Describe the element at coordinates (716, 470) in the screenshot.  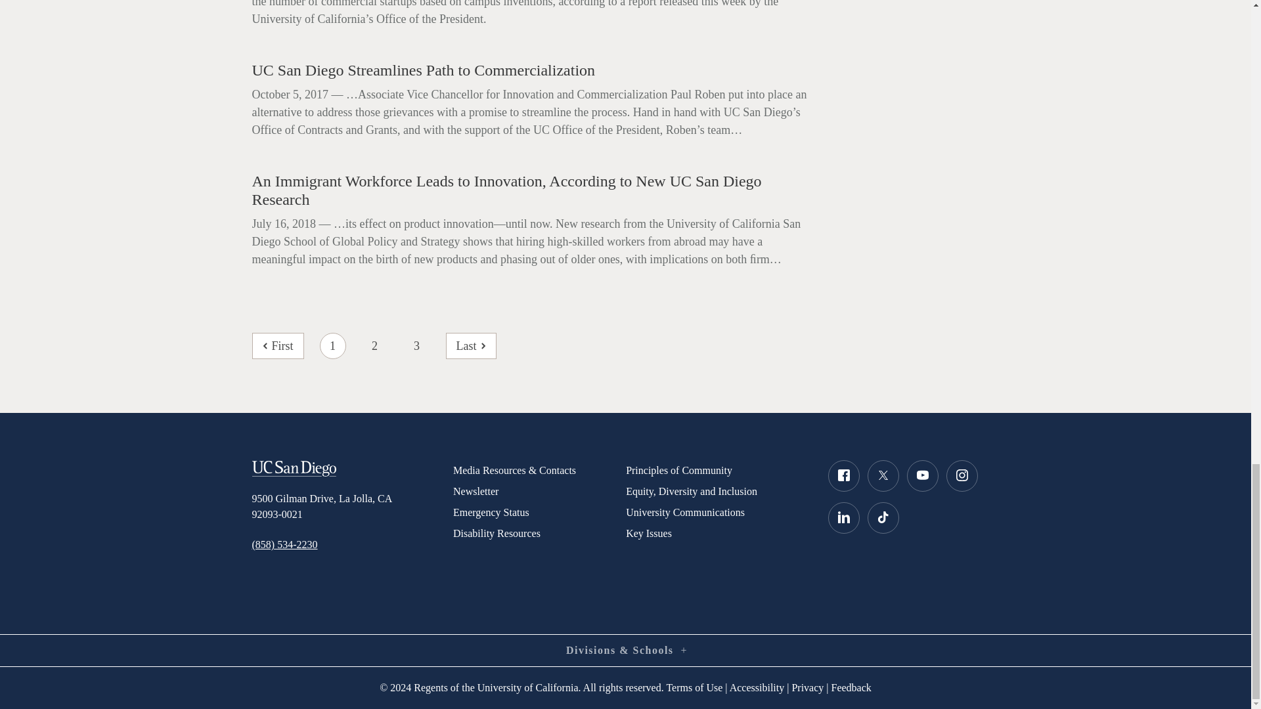
I see `Principles of Community` at that location.